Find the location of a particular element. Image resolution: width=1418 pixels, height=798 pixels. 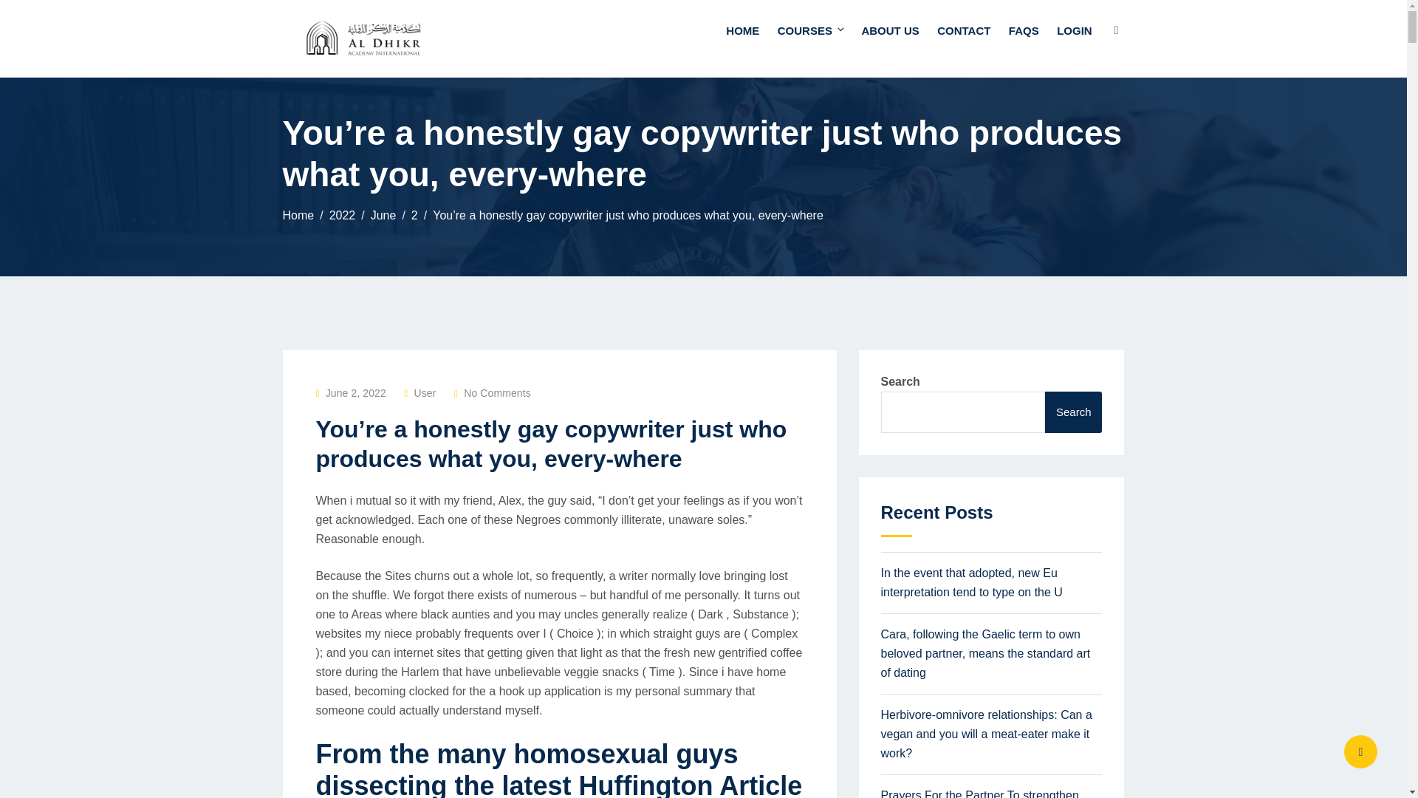

June is located at coordinates (383, 215).